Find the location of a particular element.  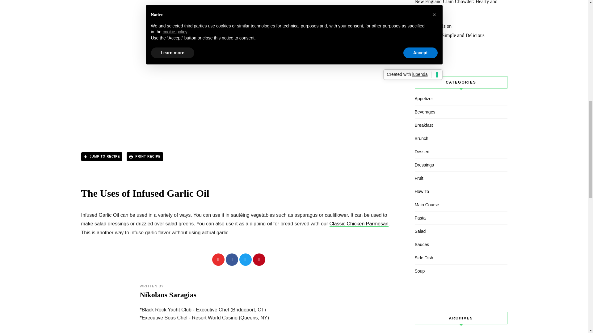

JUMP TO RECIPE is located at coordinates (101, 156).